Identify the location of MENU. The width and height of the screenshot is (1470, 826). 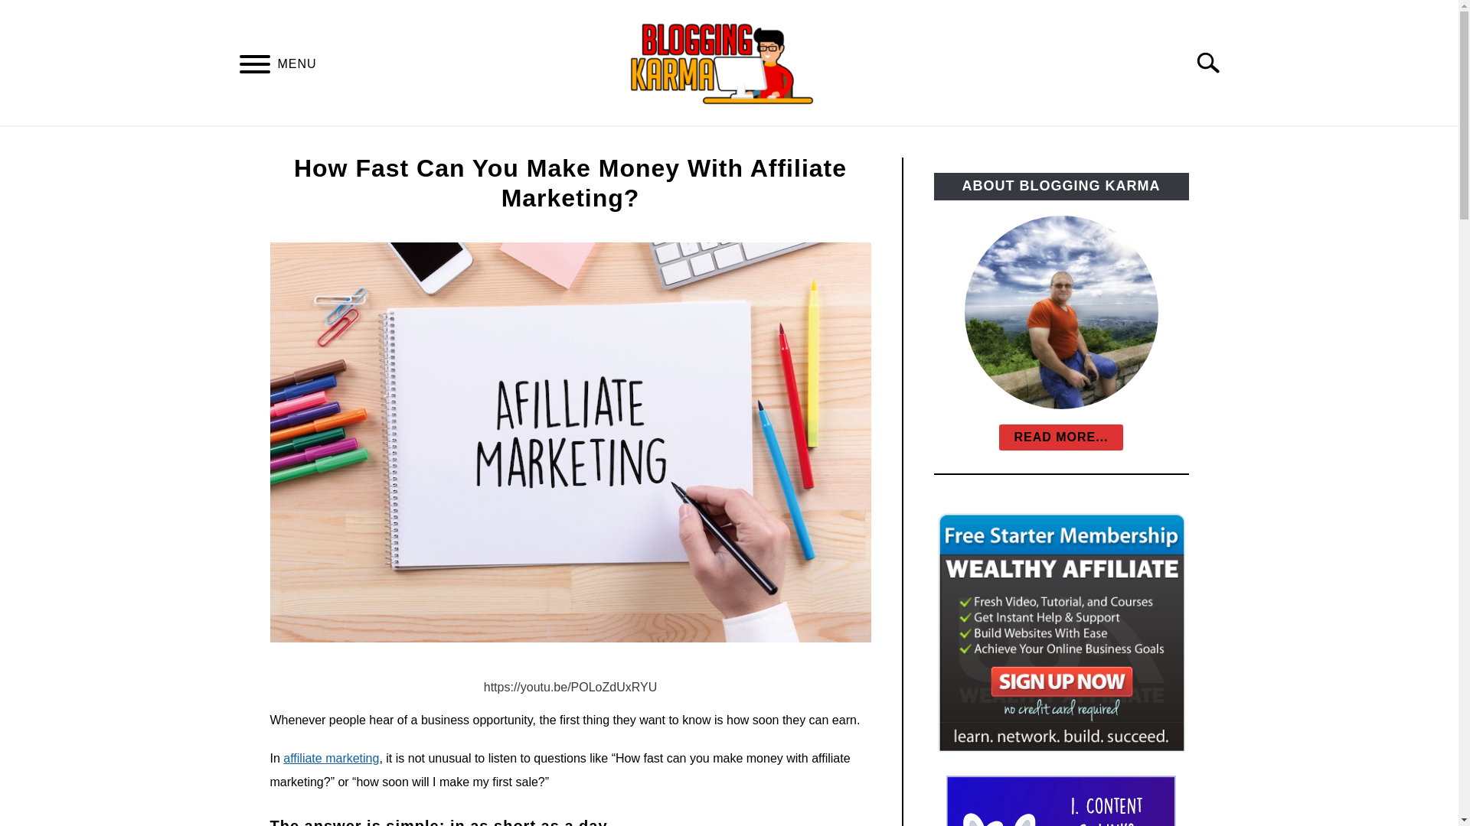
(254, 67).